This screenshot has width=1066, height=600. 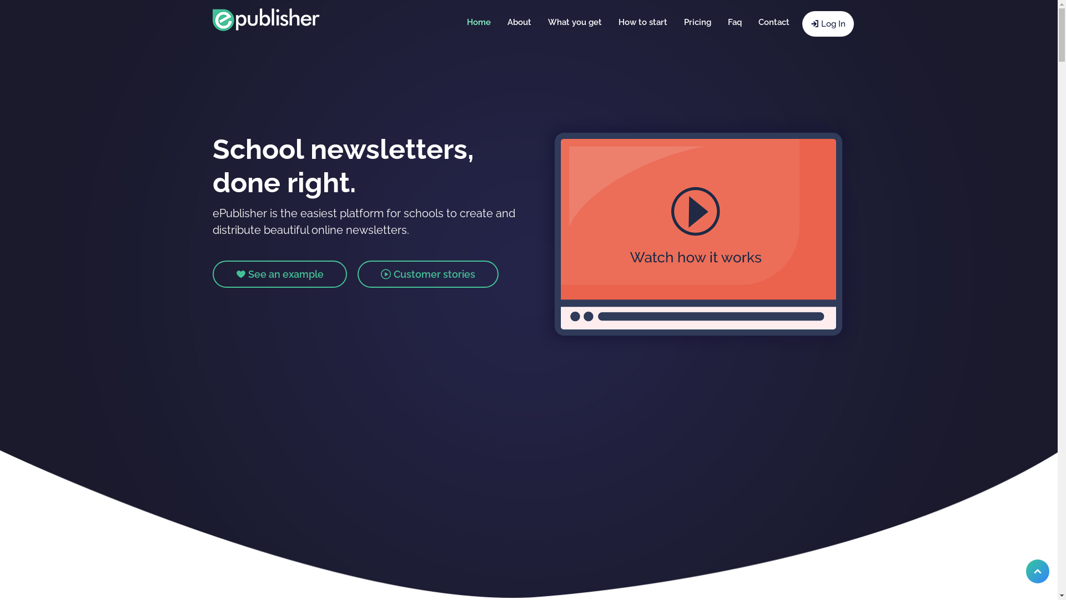 What do you see at coordinates (428, 274) in the screenshot?
I see `Customer stories` at bounding box center [428, 274].